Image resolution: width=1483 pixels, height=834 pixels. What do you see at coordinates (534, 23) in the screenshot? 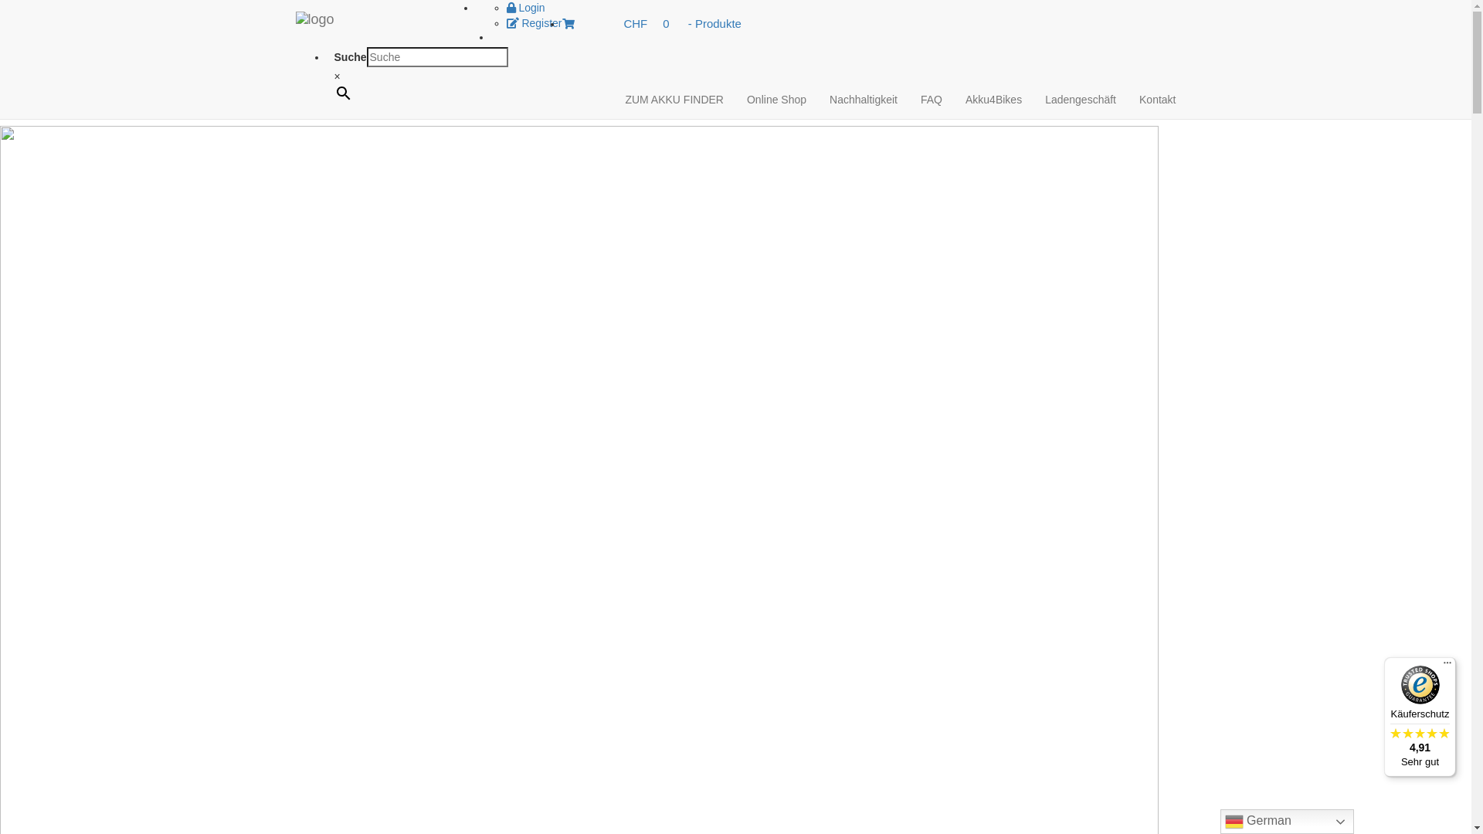
I see `Register` at bounding box center [534, 23].